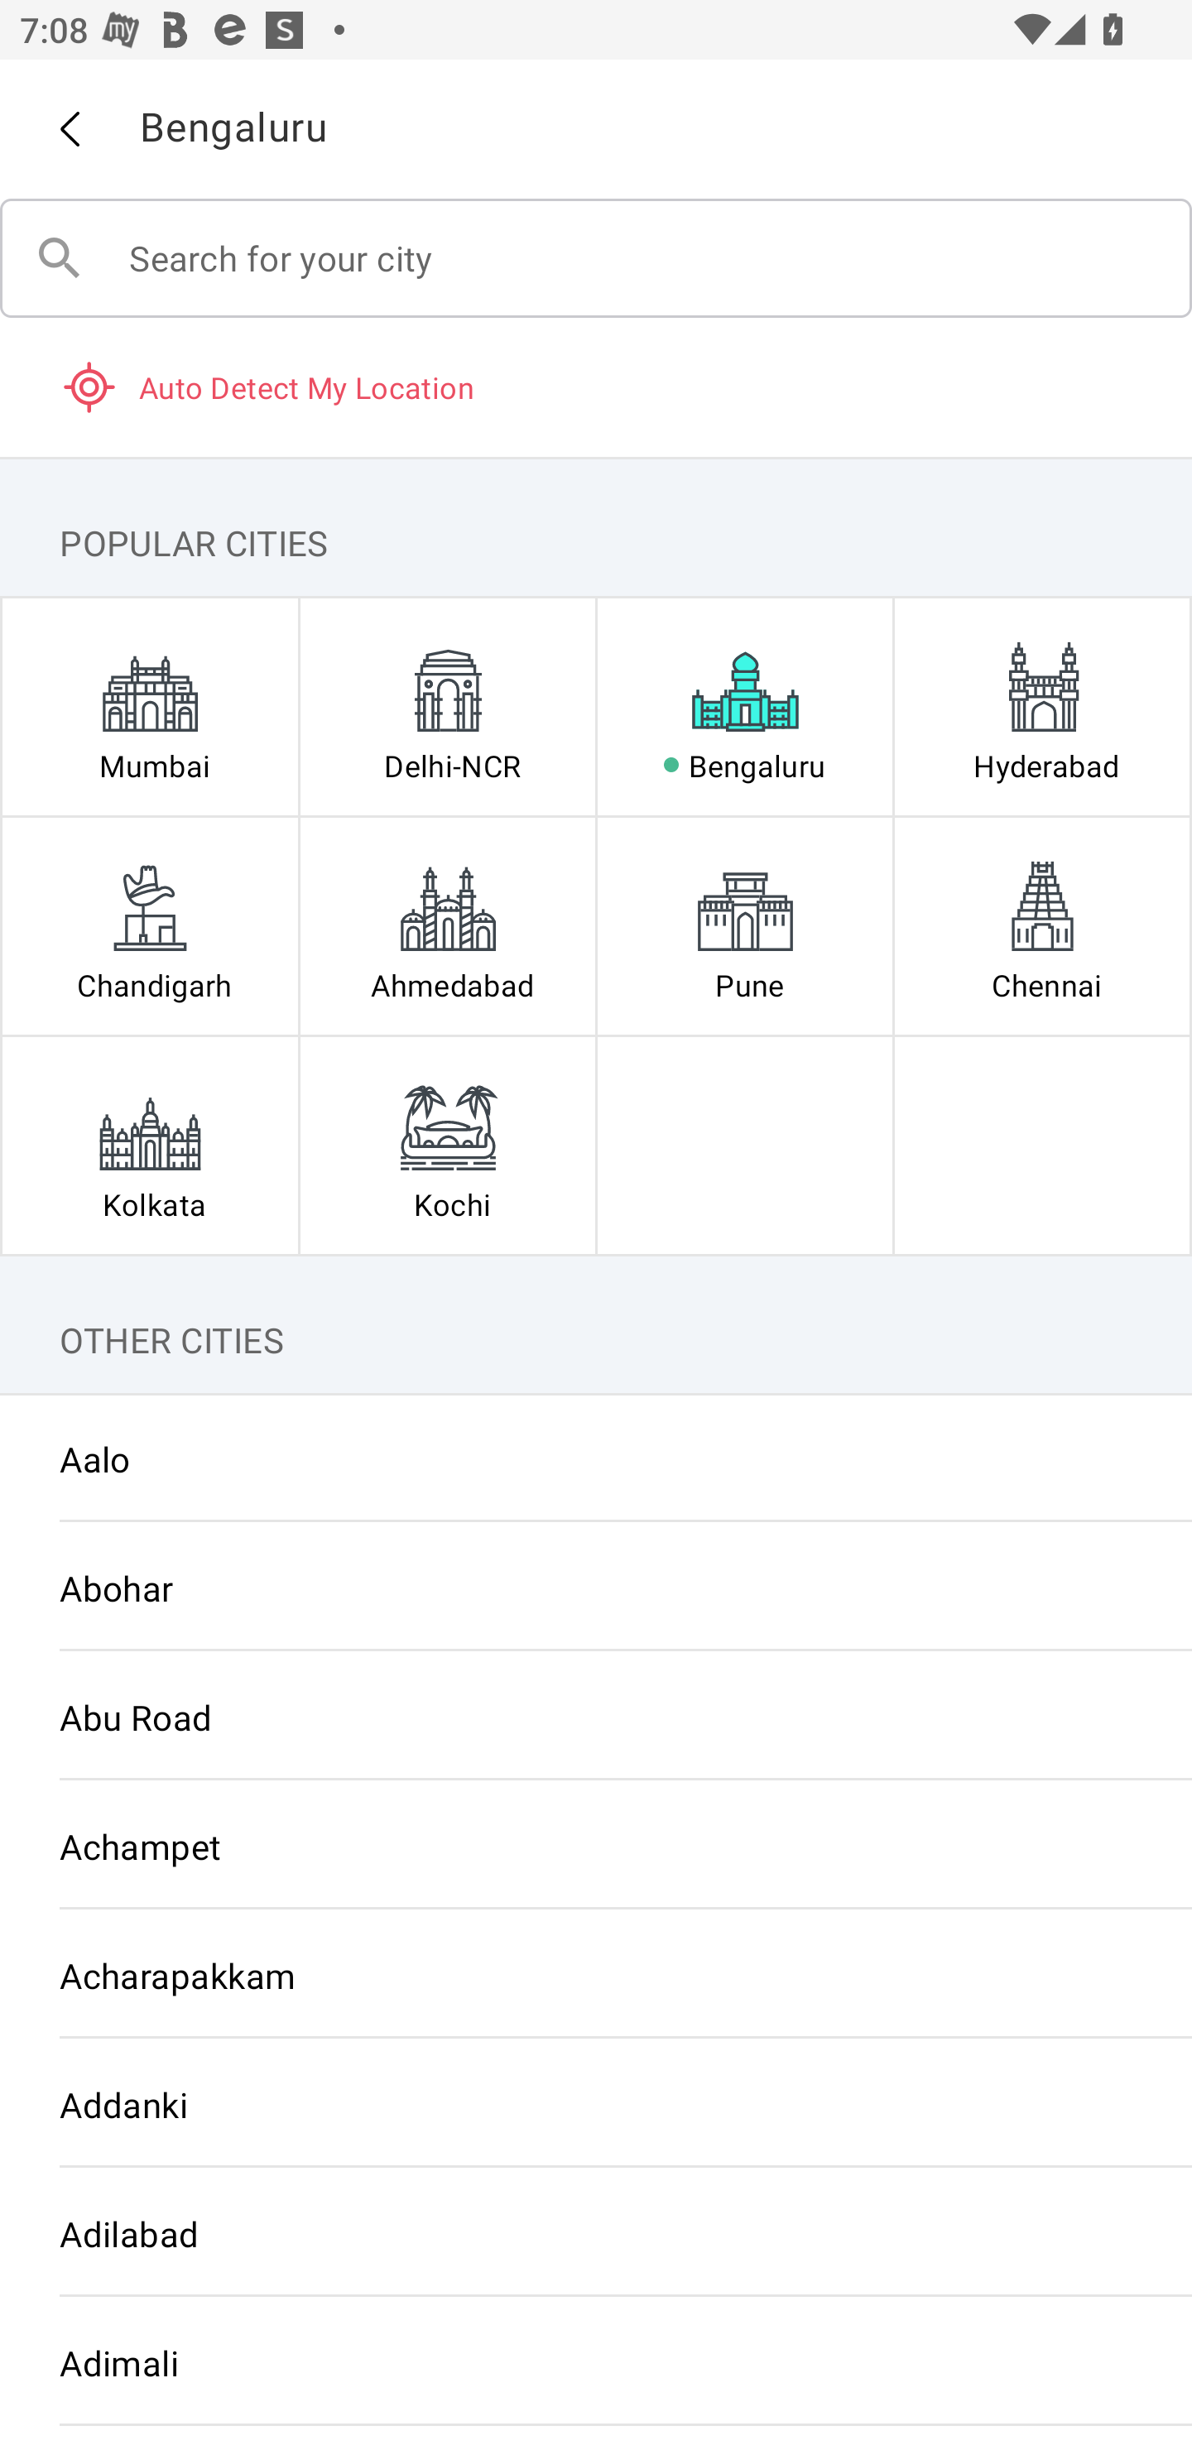 This screenshot has height=2450, width=1192. I want to click on Adimali, so click(596, 2362).